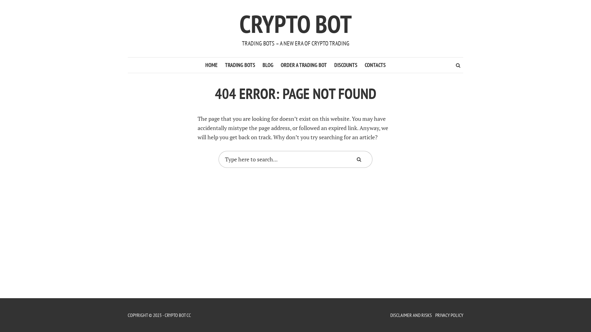 Image resolution: width=591 pixels, height=332 pixels. Describe the element at coordinates (304, 65) in the screenshot. I see `ORDER A TRADING BOT` at that location.